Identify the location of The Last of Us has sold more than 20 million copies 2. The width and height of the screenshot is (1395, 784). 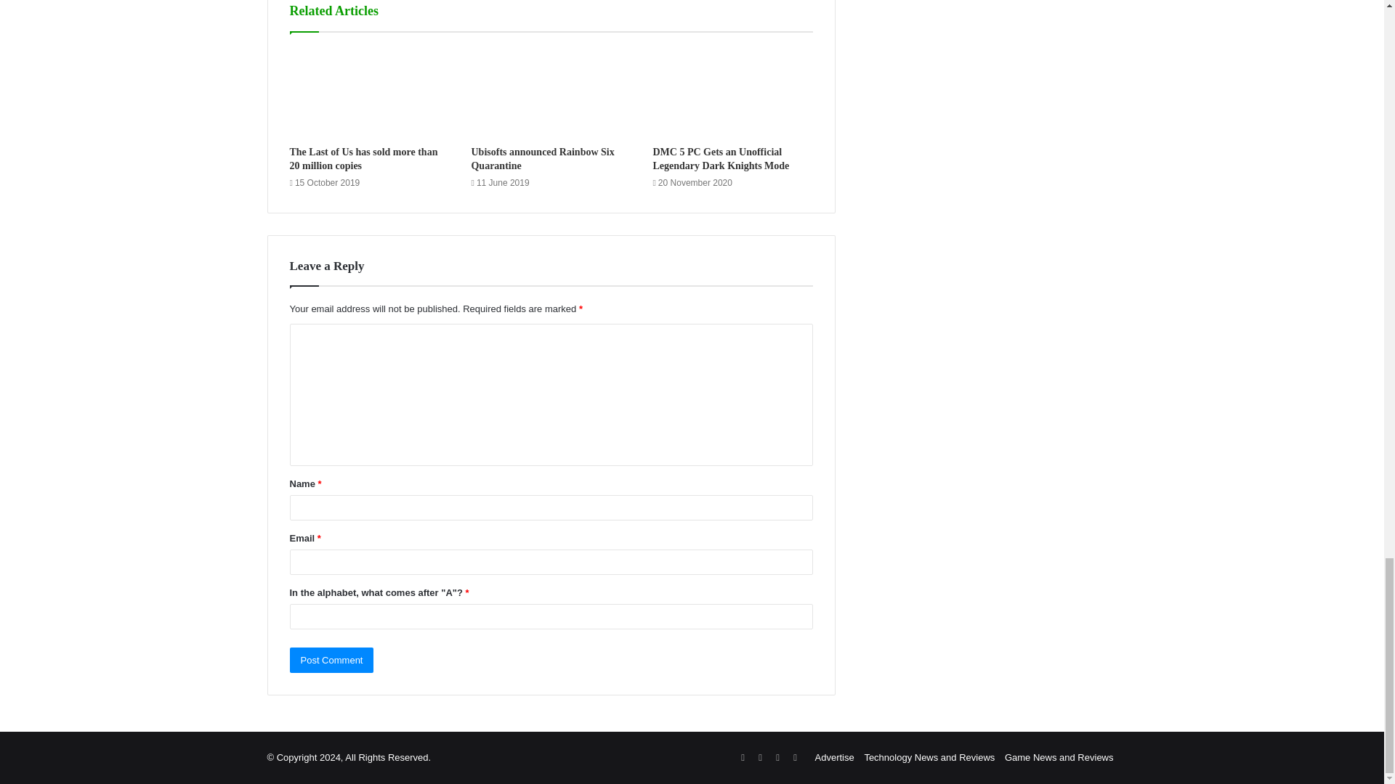
(369, 91).